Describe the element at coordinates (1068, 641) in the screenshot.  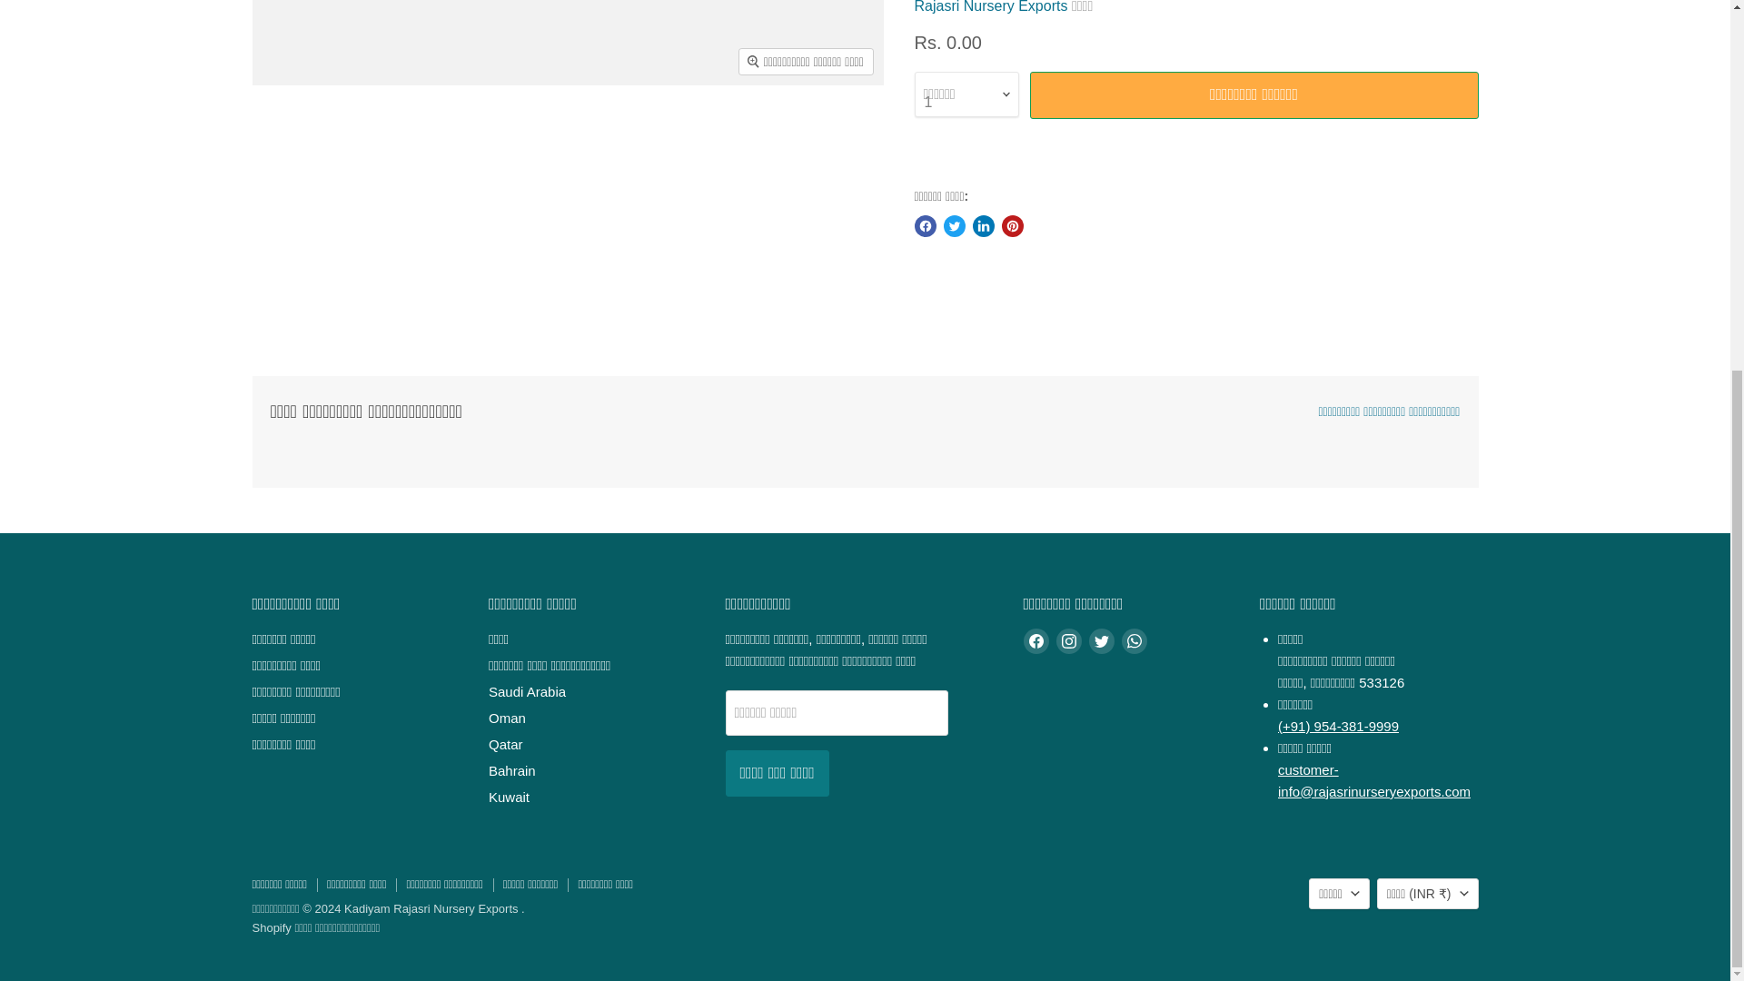
I see `Instagram` at that location.